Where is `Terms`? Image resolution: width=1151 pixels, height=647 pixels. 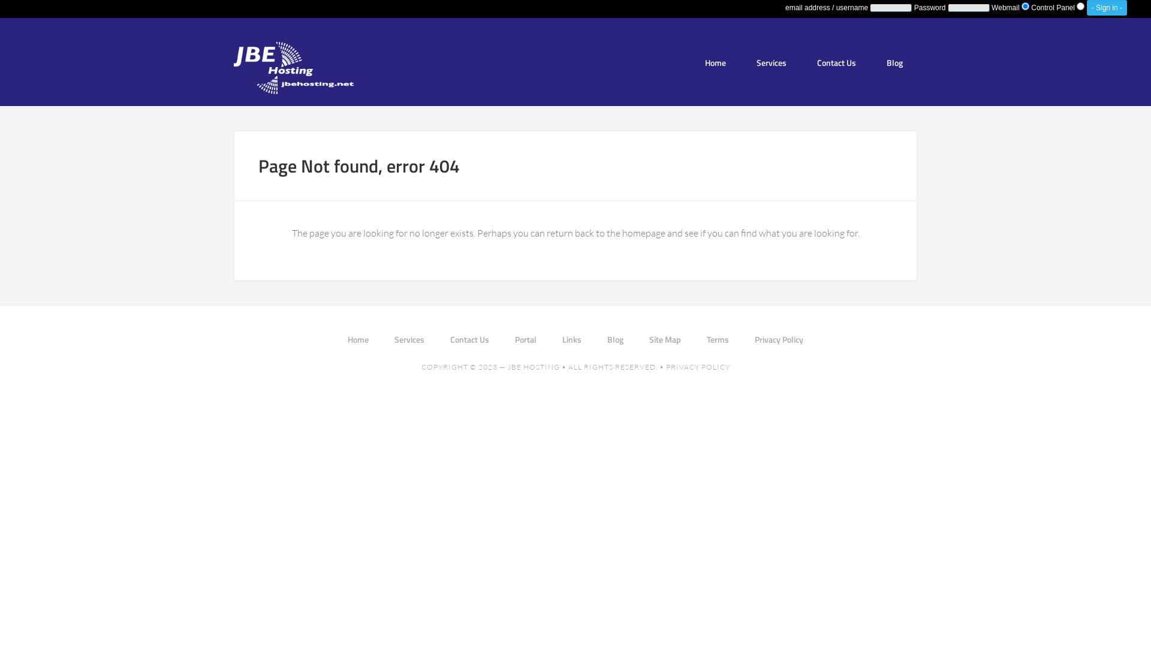 Terms is located at coordinates (718, 339).